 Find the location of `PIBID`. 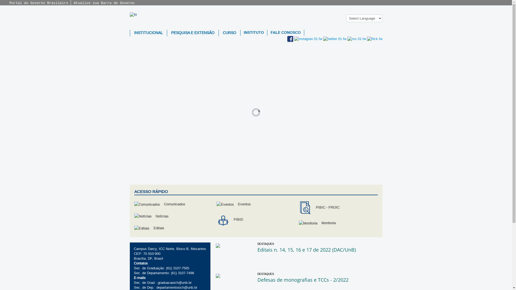

PIBID is located at coordinates (256, 220).